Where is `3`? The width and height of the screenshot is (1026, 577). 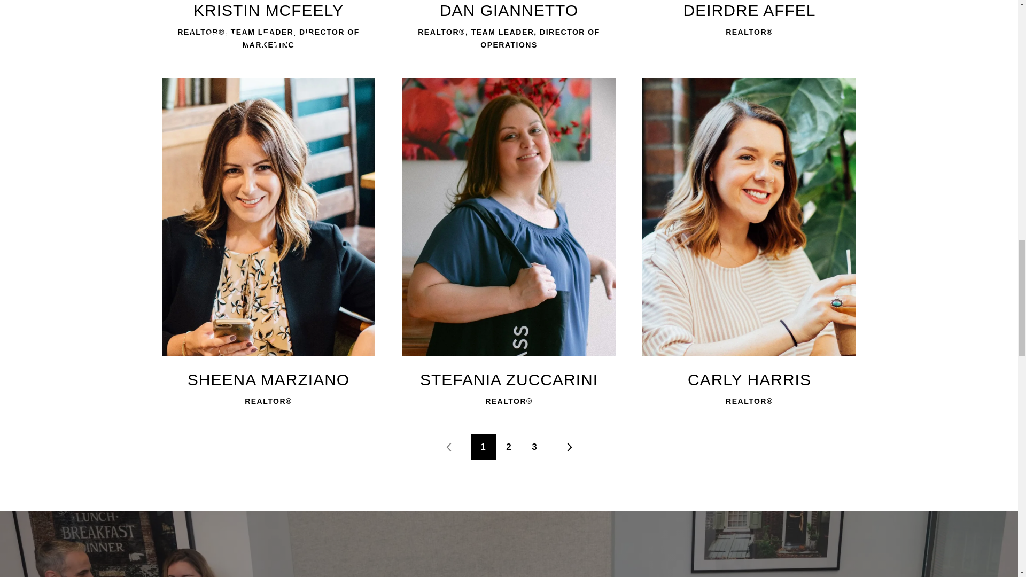 3 is located at coordinates (534, 447).